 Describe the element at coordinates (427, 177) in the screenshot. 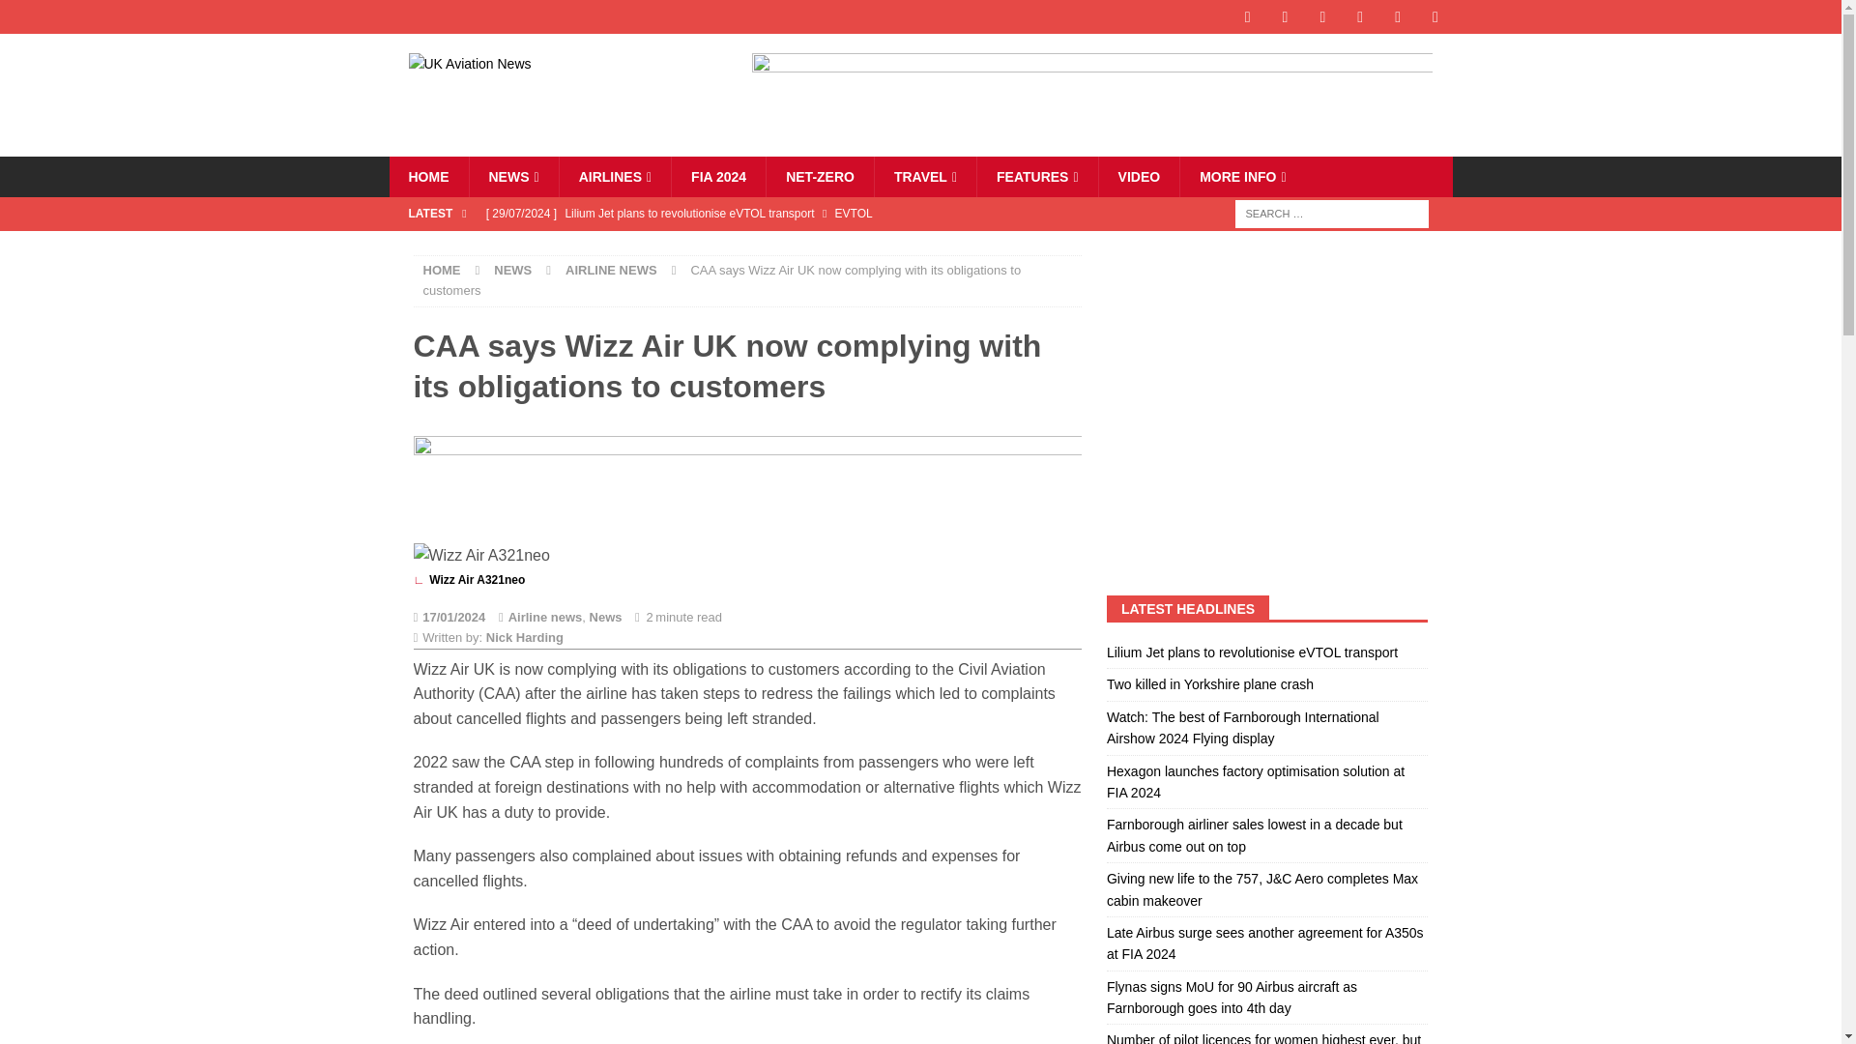

I see `Aviation Wales` at that location.